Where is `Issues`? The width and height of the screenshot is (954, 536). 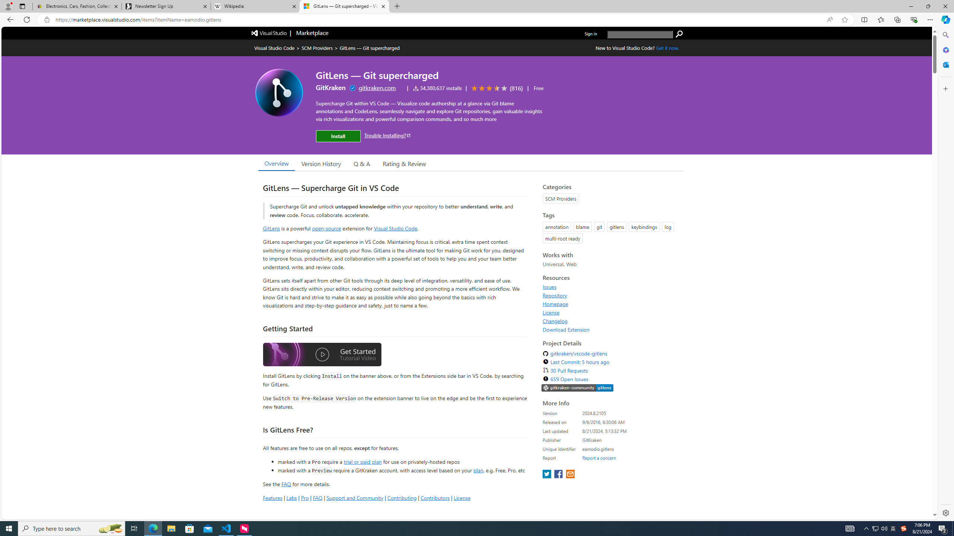
Issues is located at coordinates (610, 287).